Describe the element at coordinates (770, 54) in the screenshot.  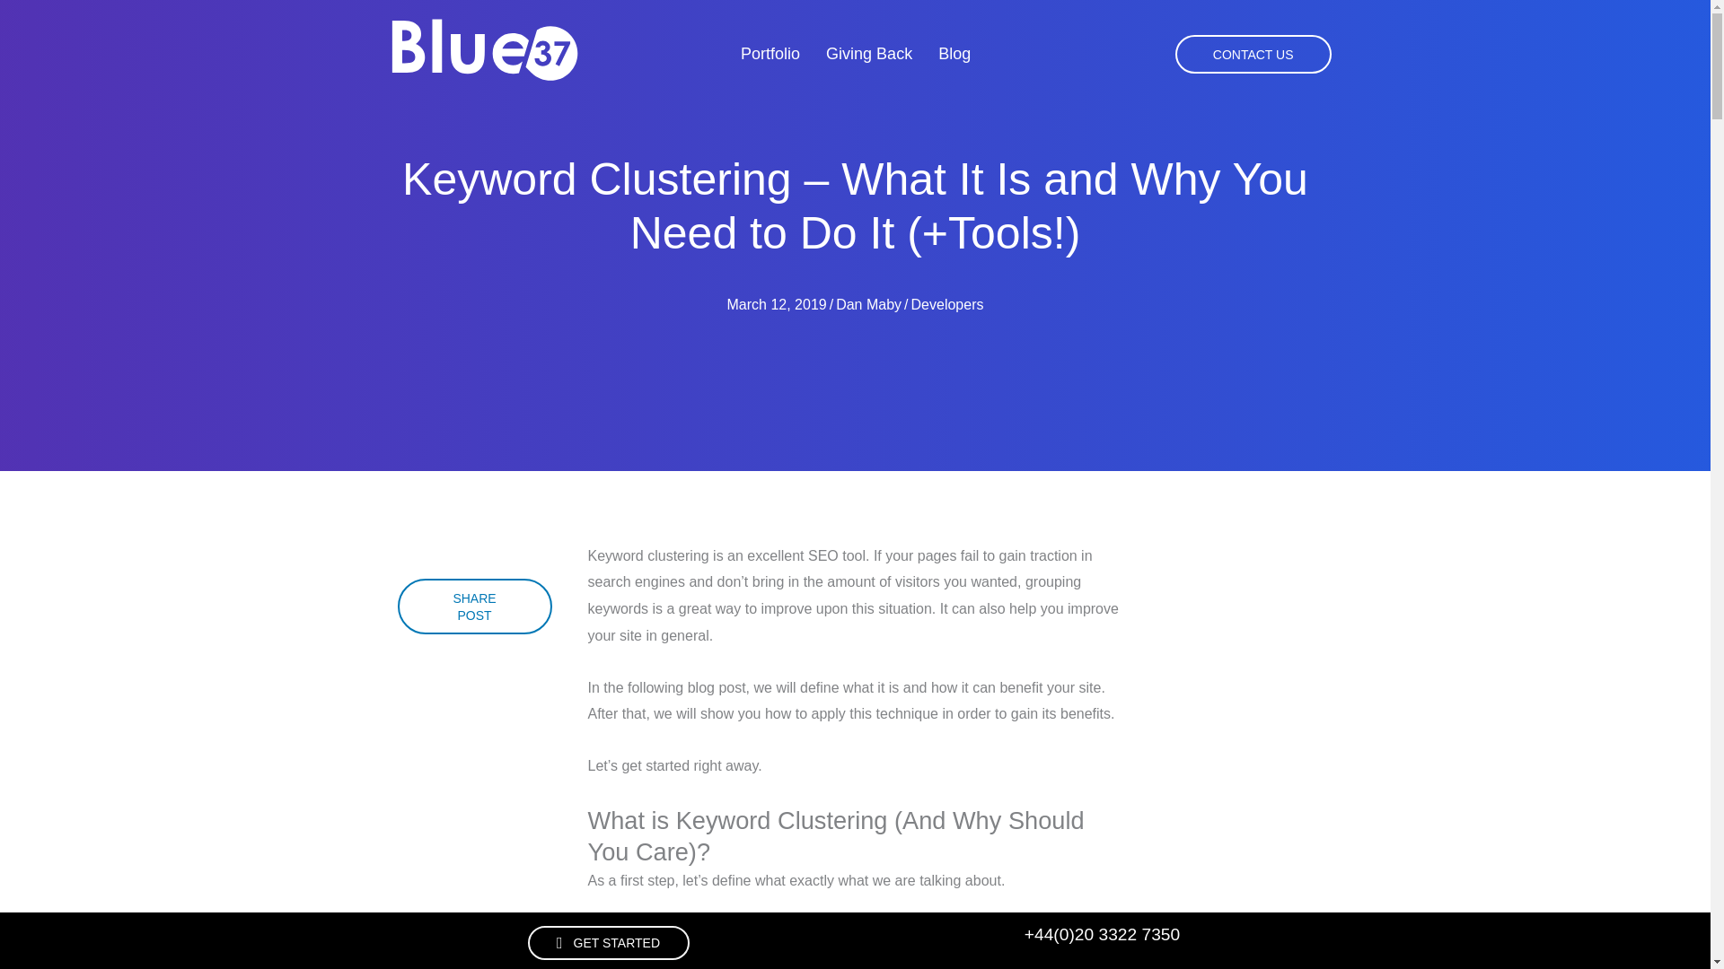
I see `Portfolio` at that location.